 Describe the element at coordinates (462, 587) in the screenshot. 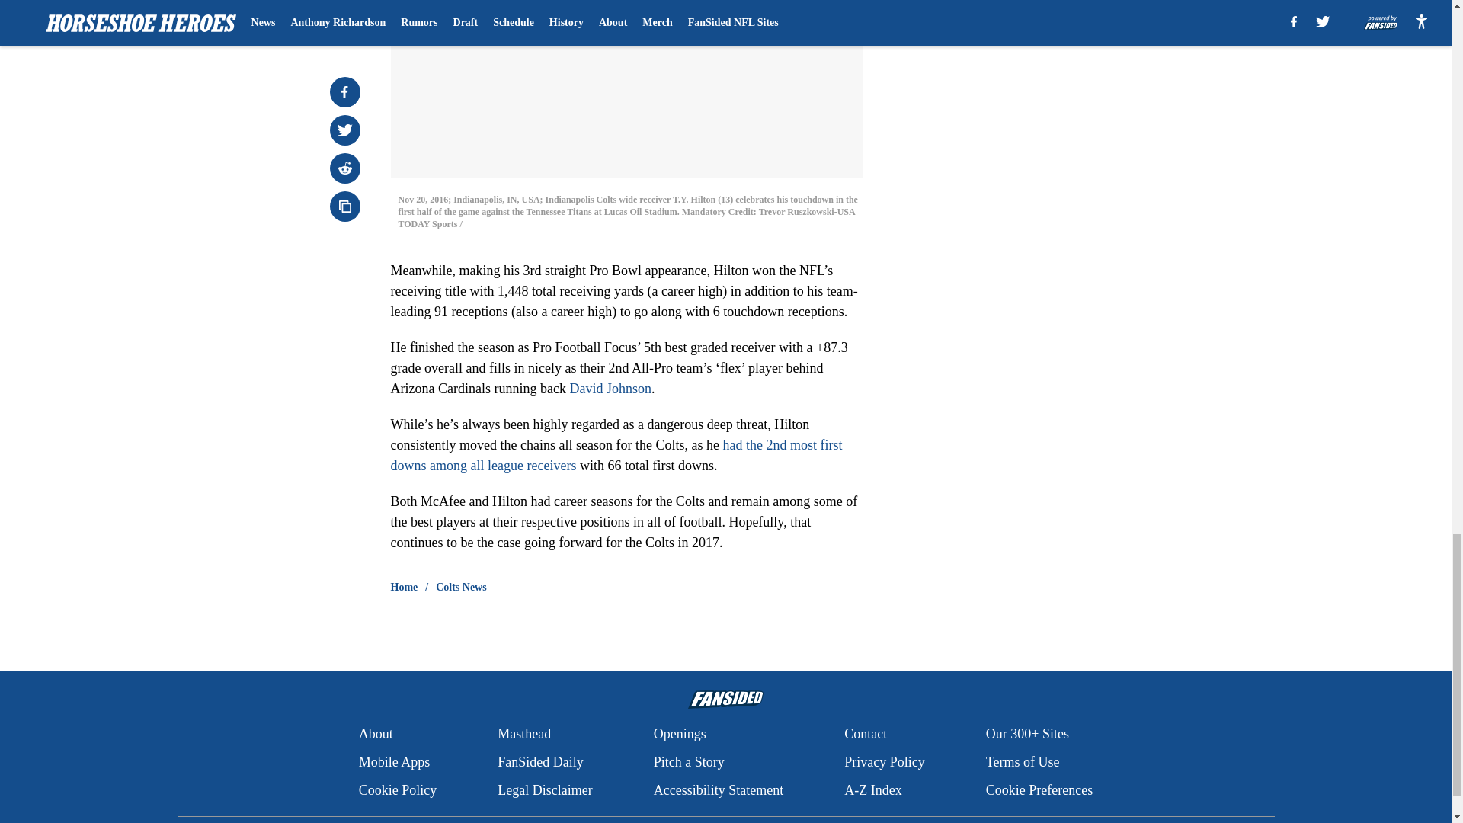

I see `Colts News` at that location.